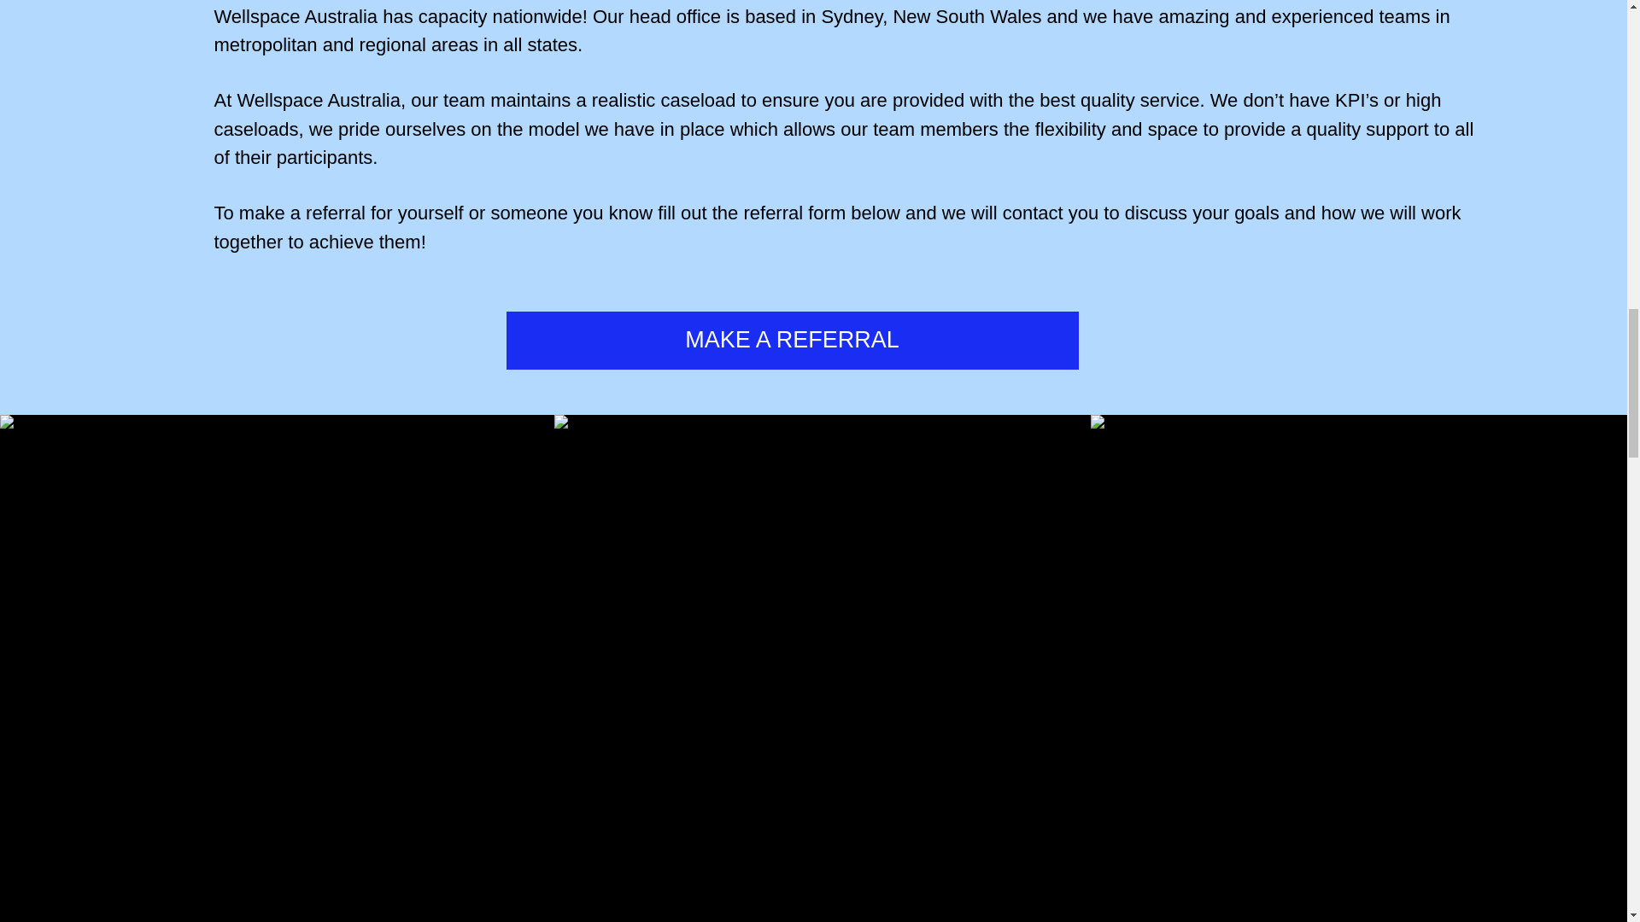 The height and width of the screenshot is (922, 1640). I want to click on MAKE A REFERRAL, so click(791, 340).